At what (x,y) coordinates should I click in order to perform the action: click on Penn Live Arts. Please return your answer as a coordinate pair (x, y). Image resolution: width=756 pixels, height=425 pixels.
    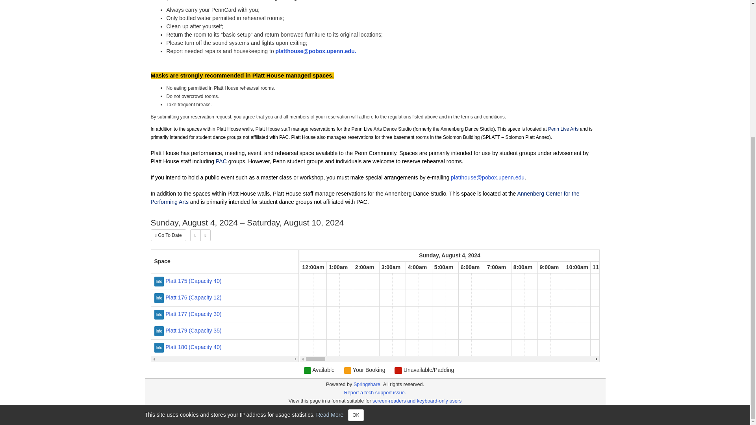
    Looking at the image, I should click on (563, 129).